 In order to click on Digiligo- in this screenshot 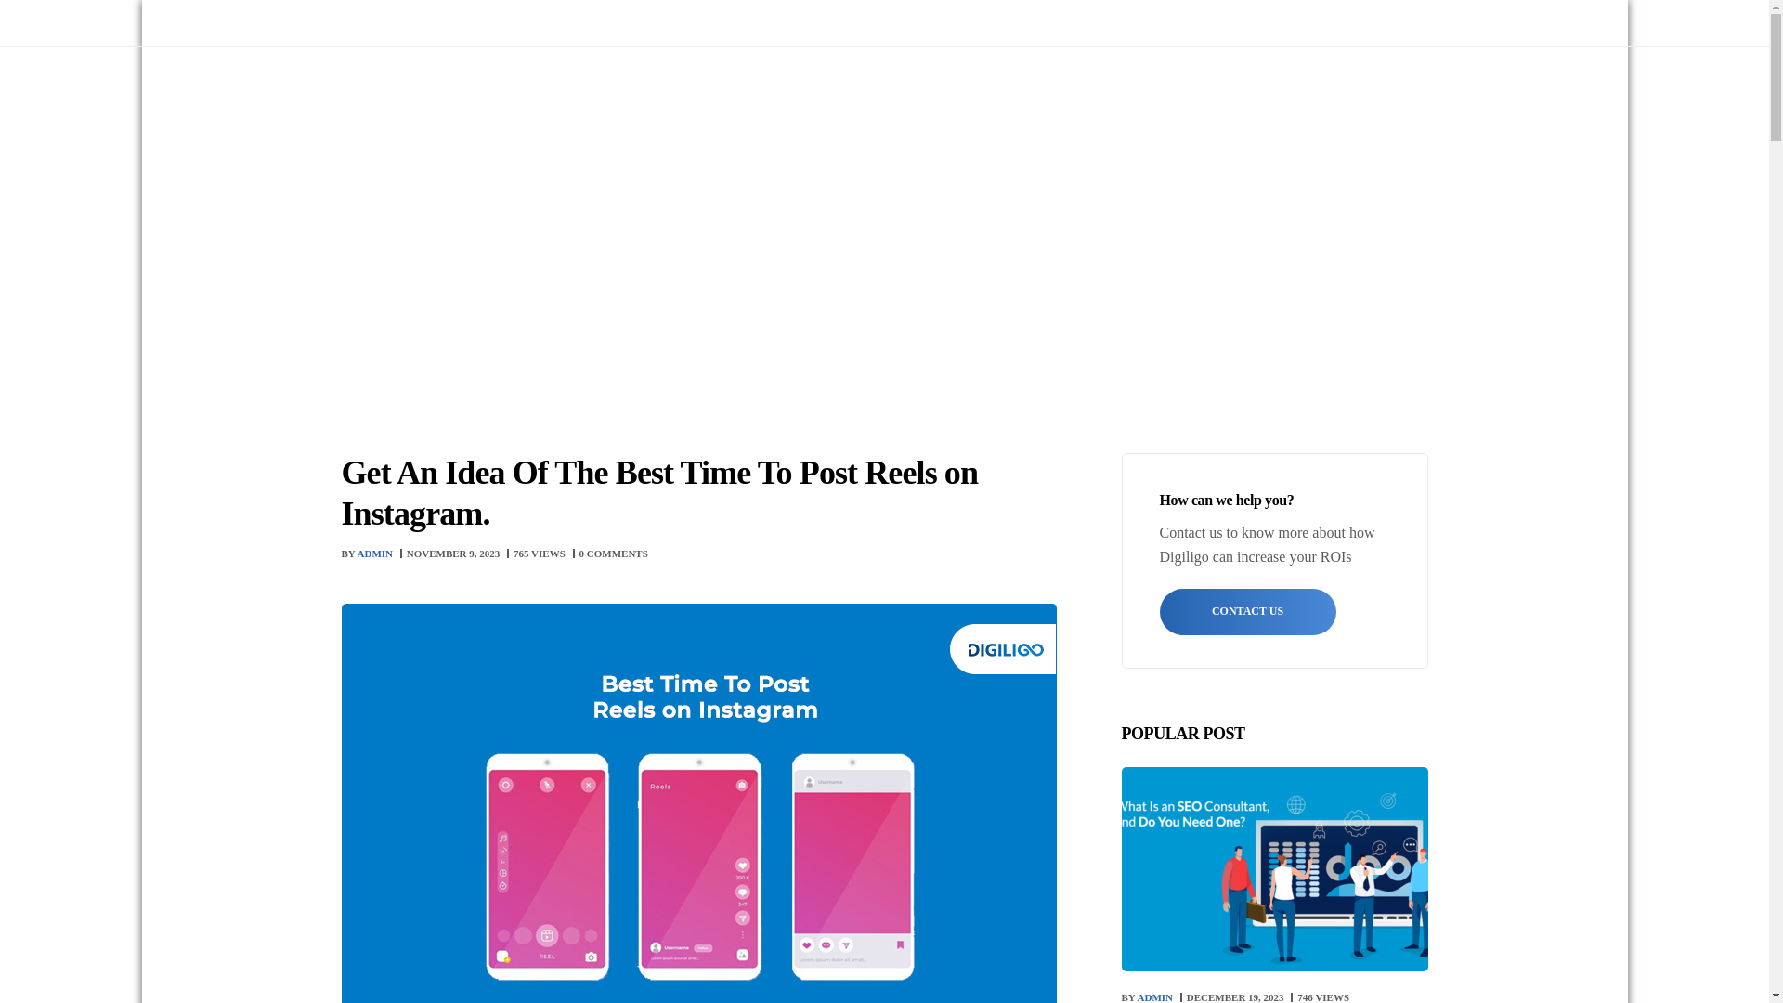, I will do `click(450, 93)`.